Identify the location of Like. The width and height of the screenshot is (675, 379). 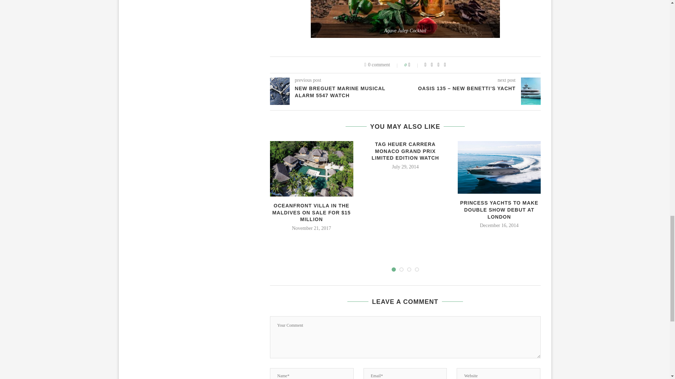
(414, 65).